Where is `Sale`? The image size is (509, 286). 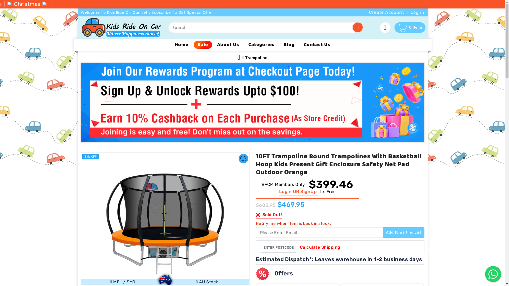 Sale is located at coordinates (202, 44).